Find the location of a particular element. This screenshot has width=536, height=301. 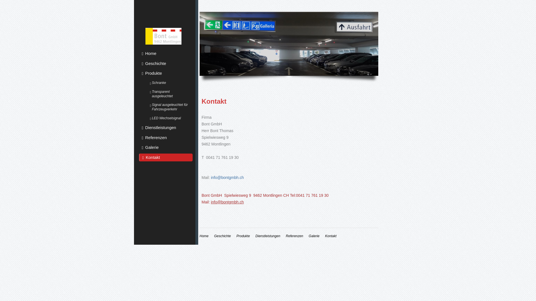

Schranke is located at coordinates (170, 83).